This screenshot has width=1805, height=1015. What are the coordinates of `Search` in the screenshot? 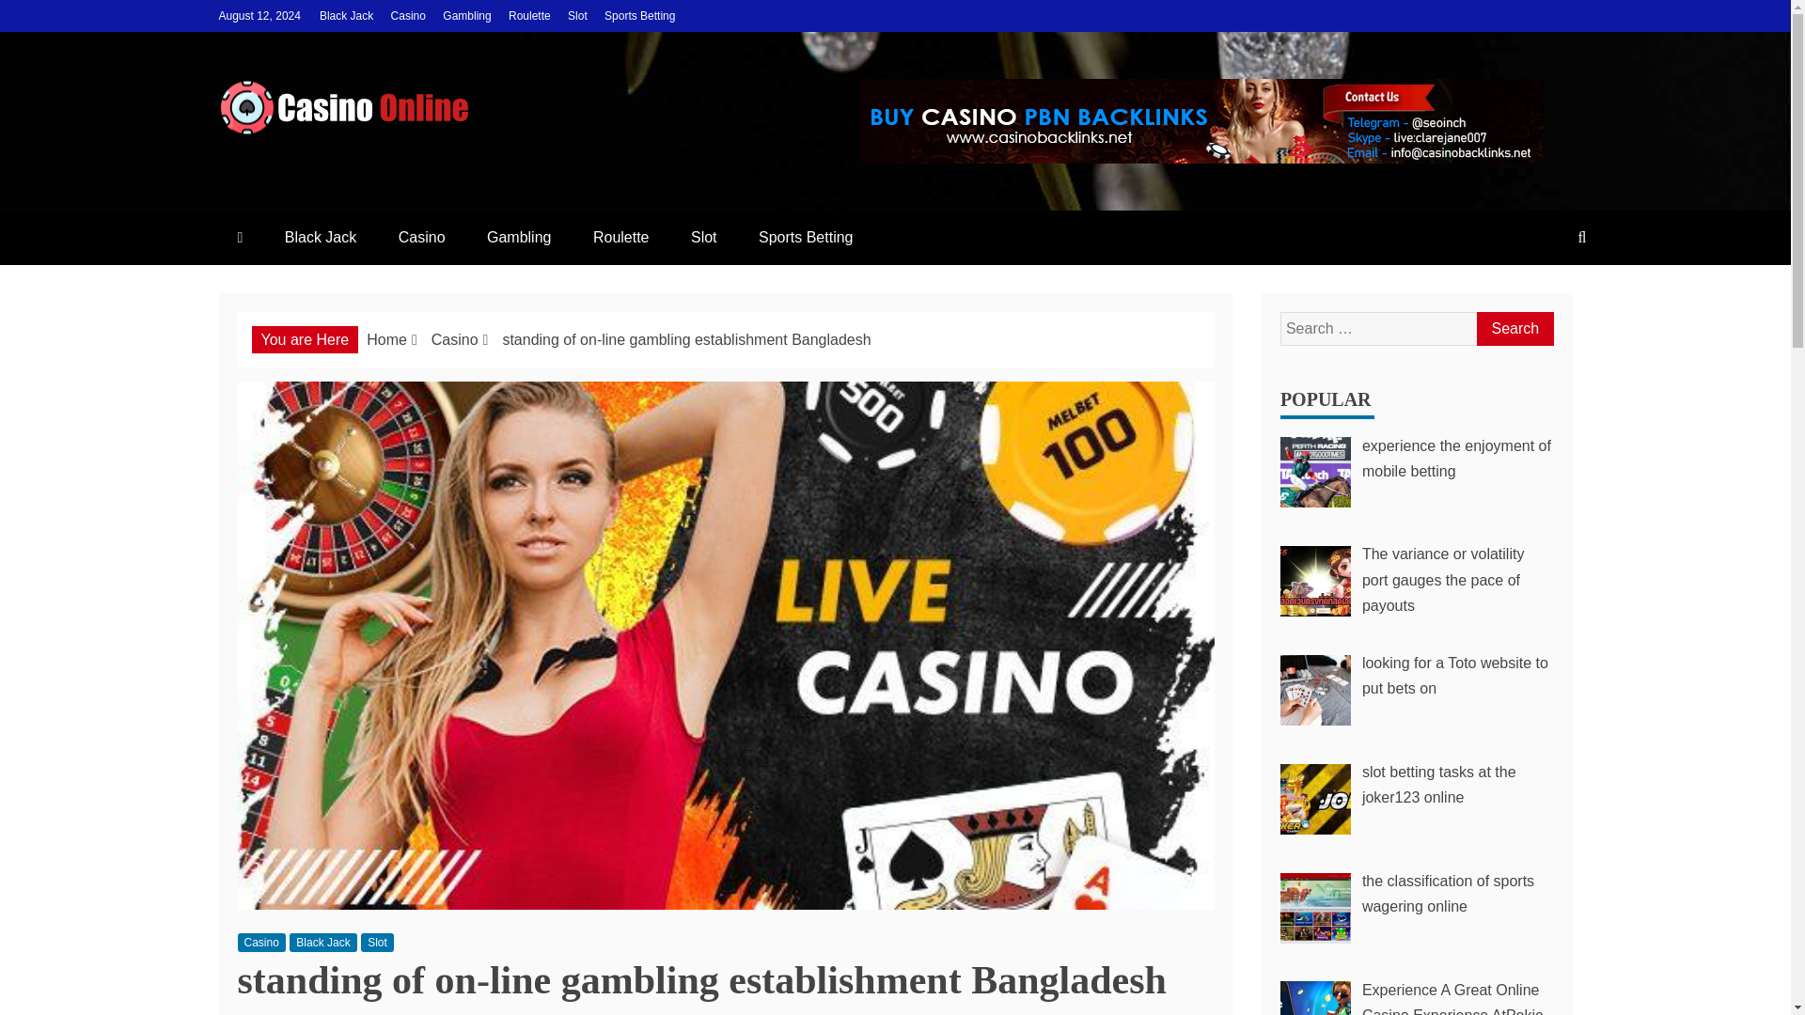 It's located at (1514, 329).